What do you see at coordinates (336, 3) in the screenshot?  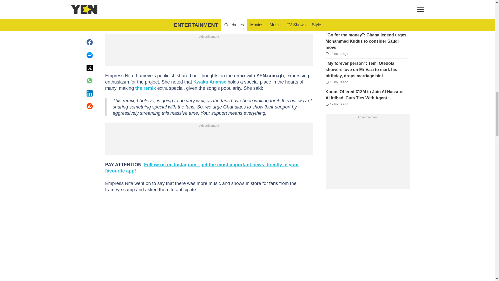 I see `2024-07-21T20:47:29Z` at bounding box center [336, 3].